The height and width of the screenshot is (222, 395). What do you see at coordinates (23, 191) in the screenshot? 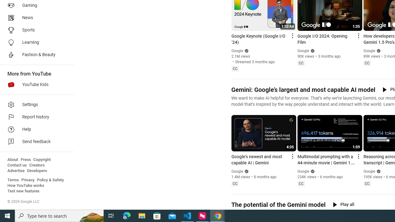
I see `Test new features` at bounding box center [23, 191].